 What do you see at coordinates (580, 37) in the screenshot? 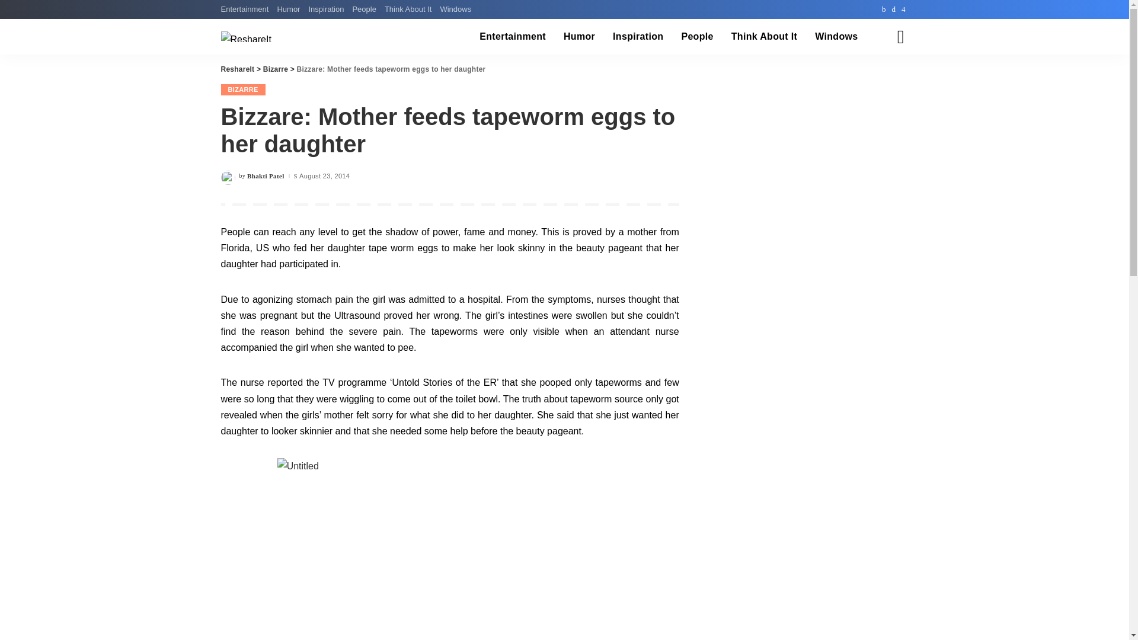
I see `Humor` at bounding box center [580, 37].